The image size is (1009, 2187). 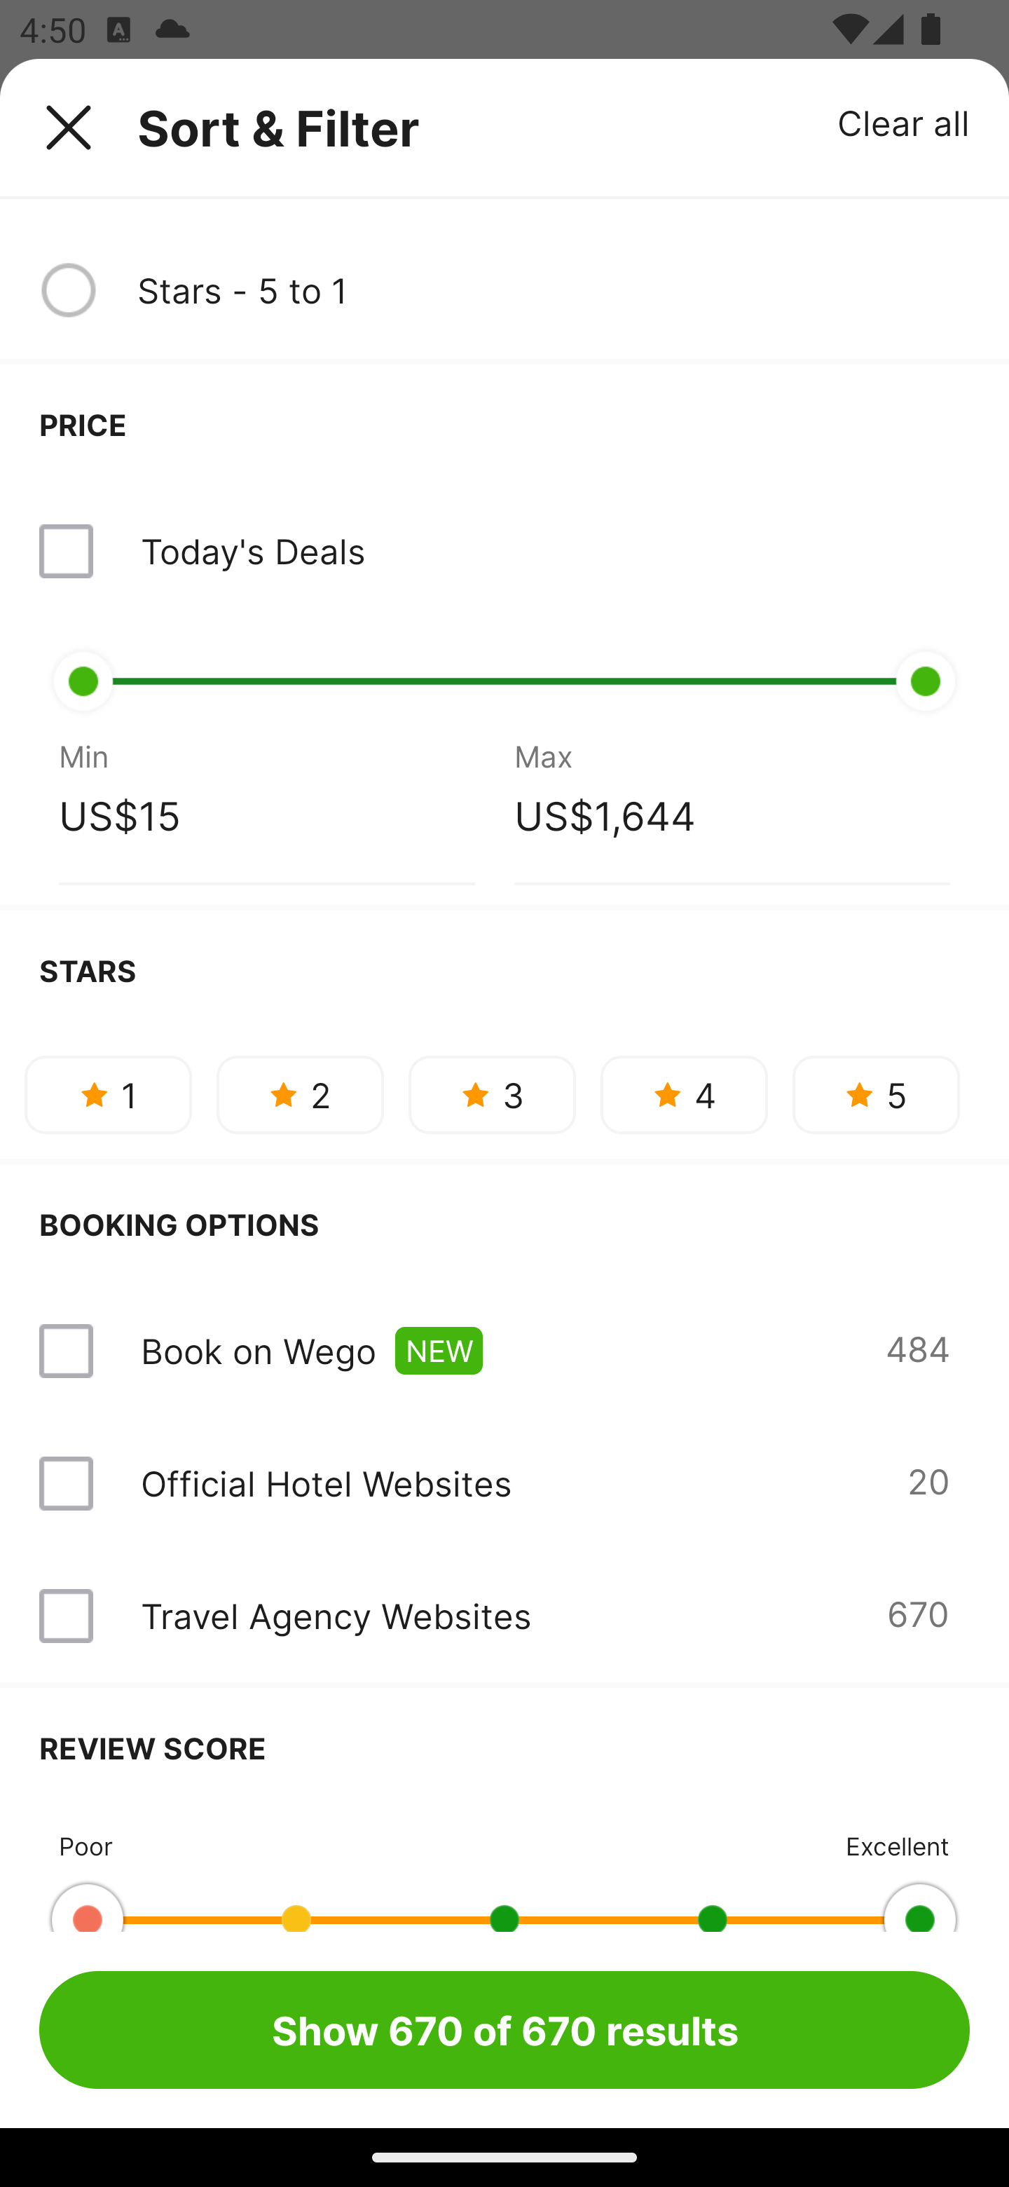 What do you see at coordinates (553, 289) in the screenshot?
I see `Stars - 5 to 1` at bounding box center [553, 289].